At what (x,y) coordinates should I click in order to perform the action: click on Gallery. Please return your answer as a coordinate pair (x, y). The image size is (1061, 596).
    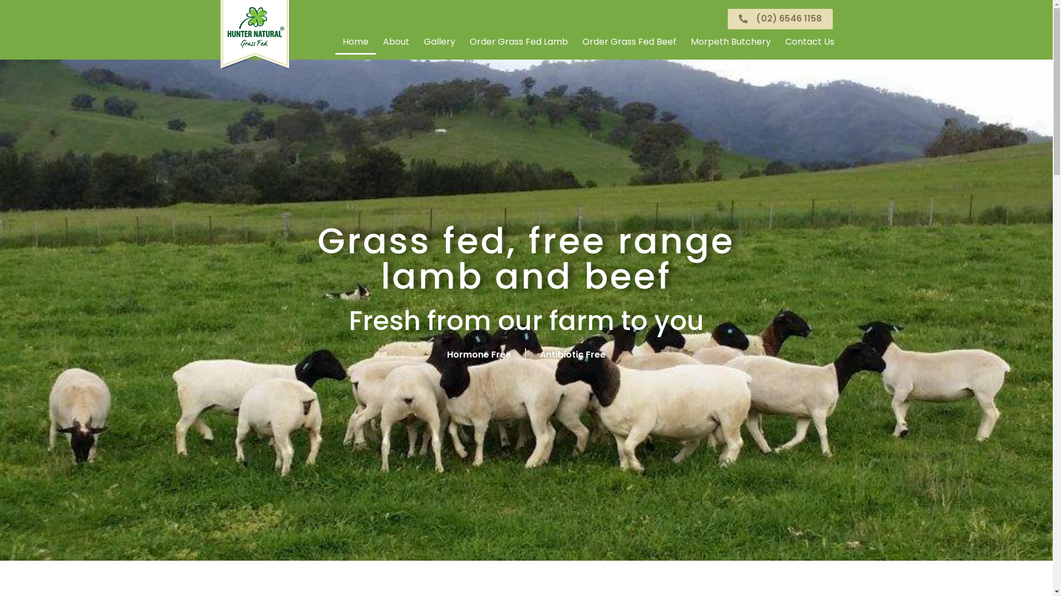
    Looking at the image, I should click on (440, 42).